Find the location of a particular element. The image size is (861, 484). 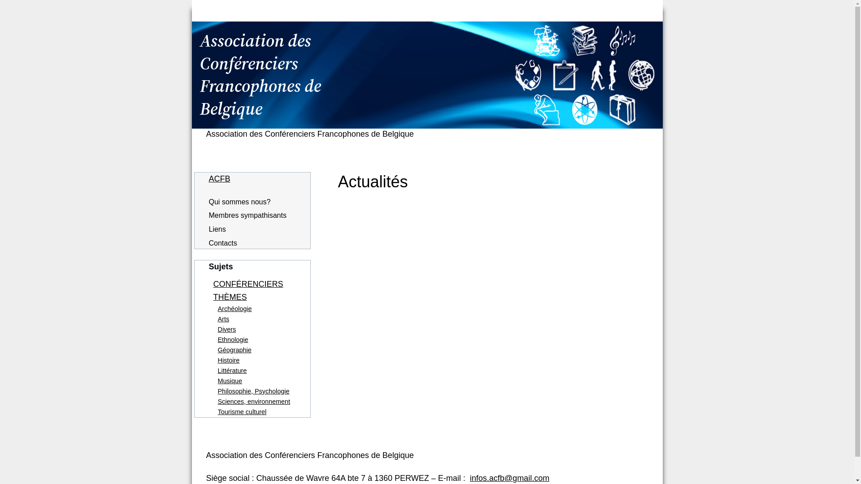

Liens is located at coordinates (217, 229).